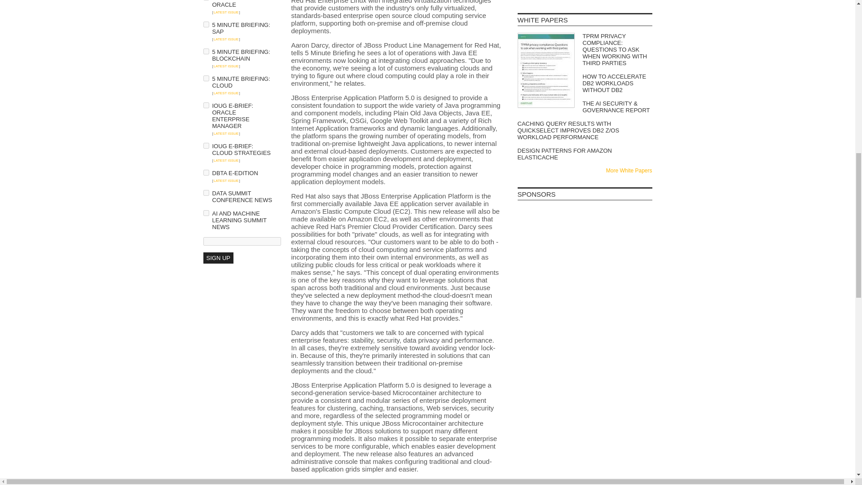 The width and height of the screenshot is (862, 485). Describe the element at coordinates (585, 154) in the screenshot. I see `Design patterns for Amazon ElastiCache` at that location.